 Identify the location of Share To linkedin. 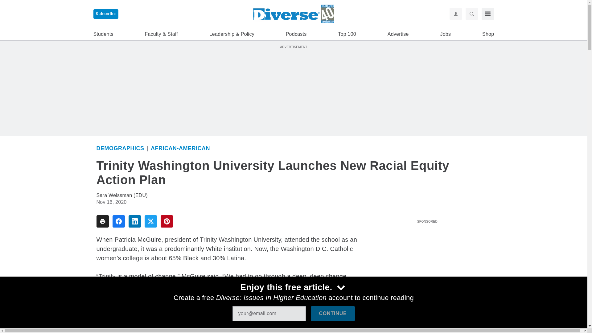
(134, 221).